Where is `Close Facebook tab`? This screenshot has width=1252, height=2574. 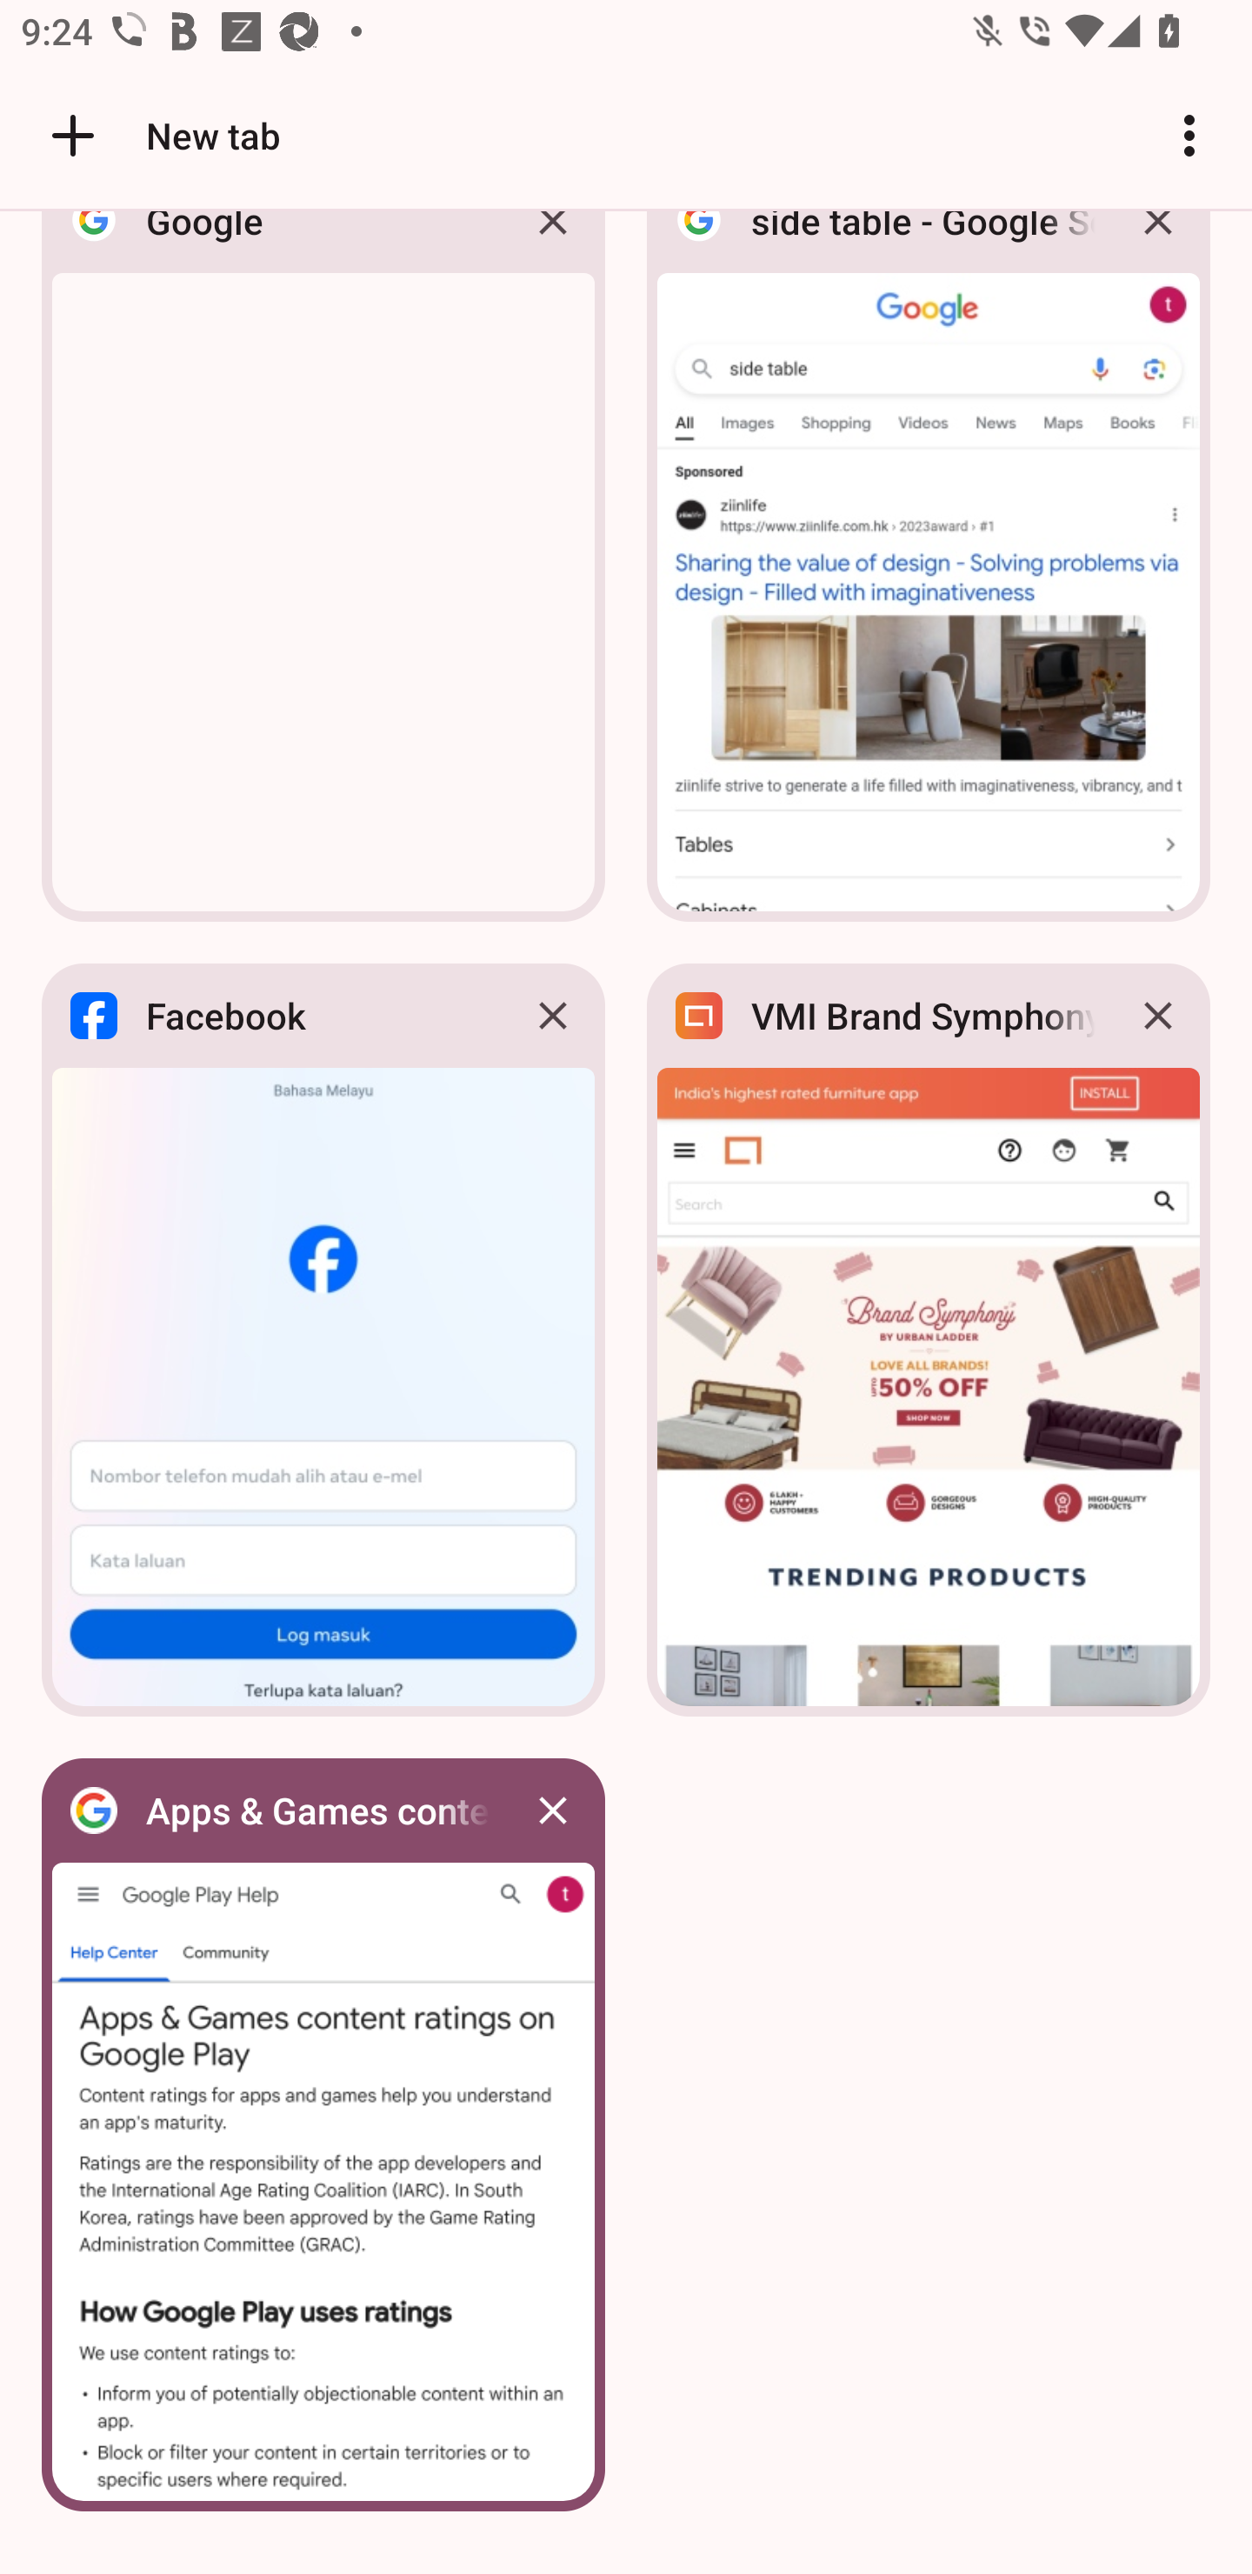
Close Facebook tab is located at coordinates (553, 1016).